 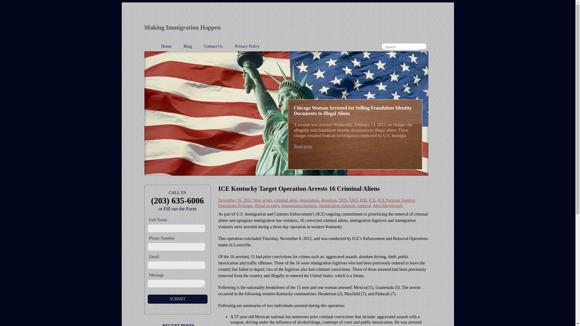 I want to click on November 16, 2012, so click(x=235, y=200).